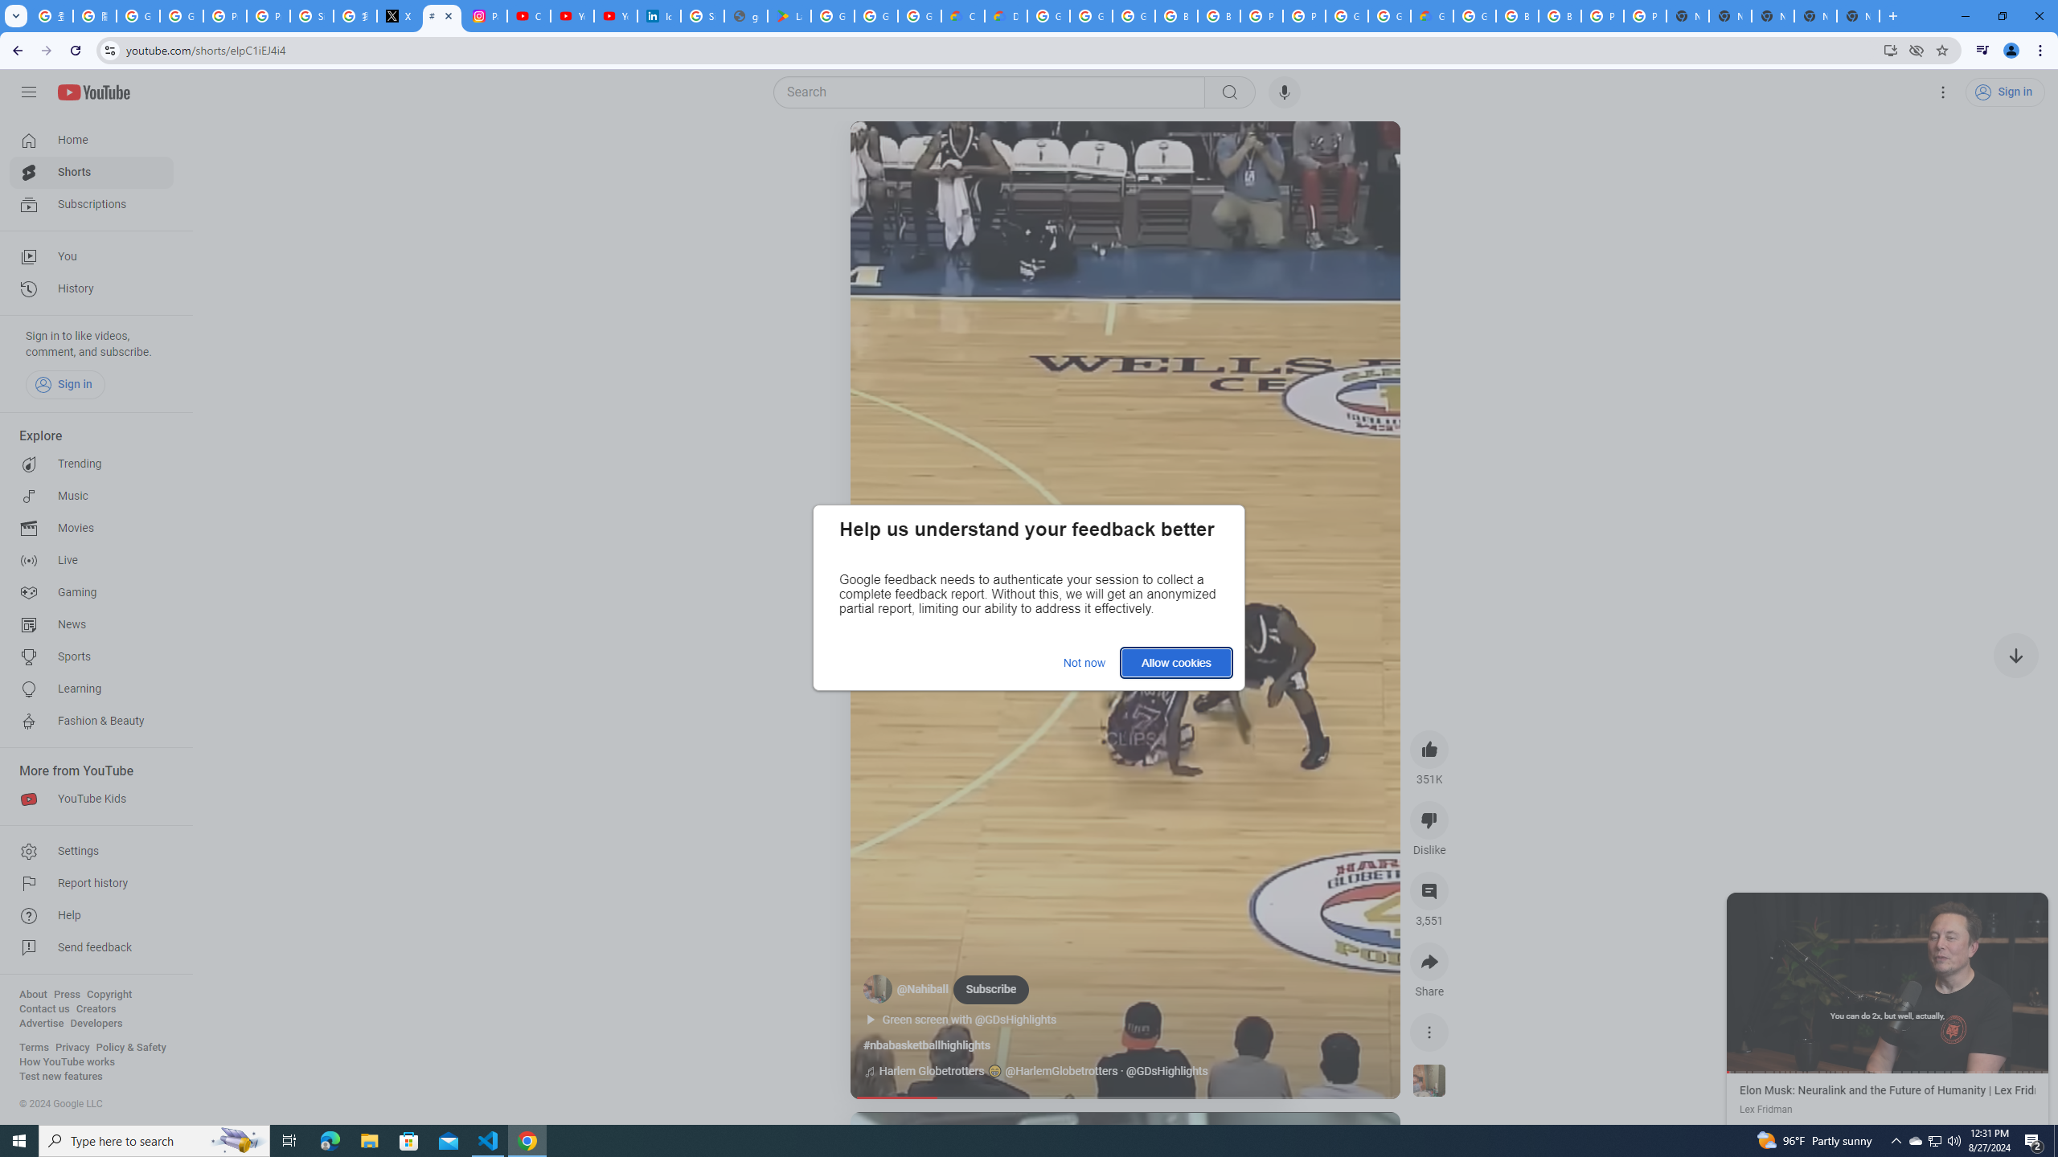 The image size is (2058, 1157). I want to click on New Tab, so click(1858, 16).